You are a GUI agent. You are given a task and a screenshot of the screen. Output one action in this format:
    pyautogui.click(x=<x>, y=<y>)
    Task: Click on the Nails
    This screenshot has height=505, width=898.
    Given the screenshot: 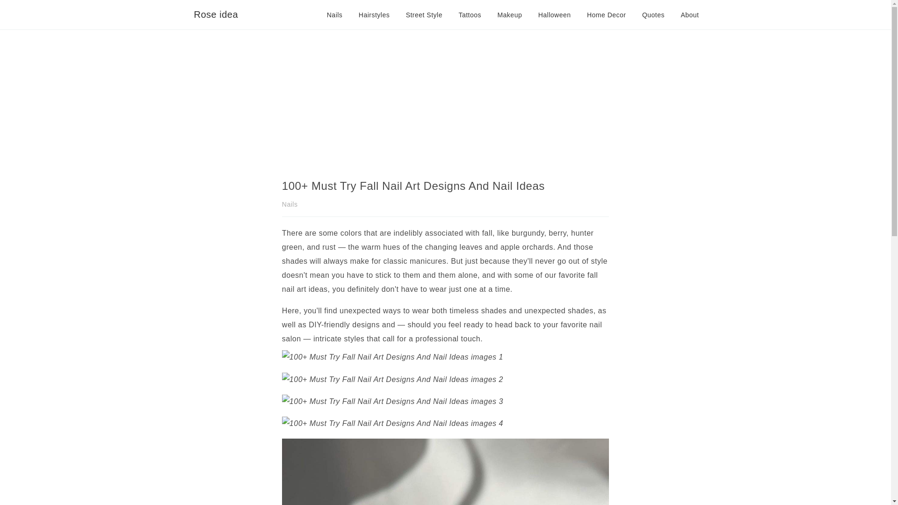 What is the action you would take?
    pyautogui.click(x=335, y=14)
    